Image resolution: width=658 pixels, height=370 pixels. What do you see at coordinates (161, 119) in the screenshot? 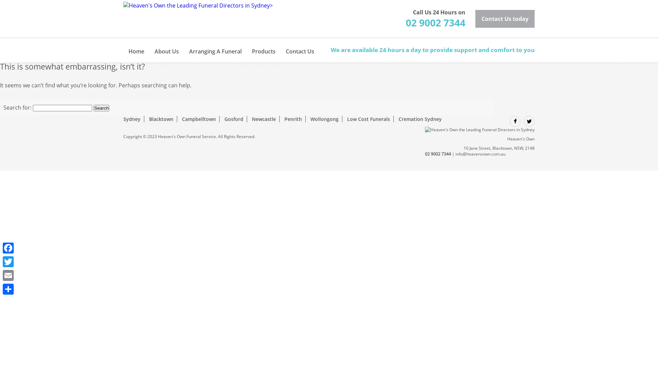
I see `Blacktown` at bounding box center [161, 119].